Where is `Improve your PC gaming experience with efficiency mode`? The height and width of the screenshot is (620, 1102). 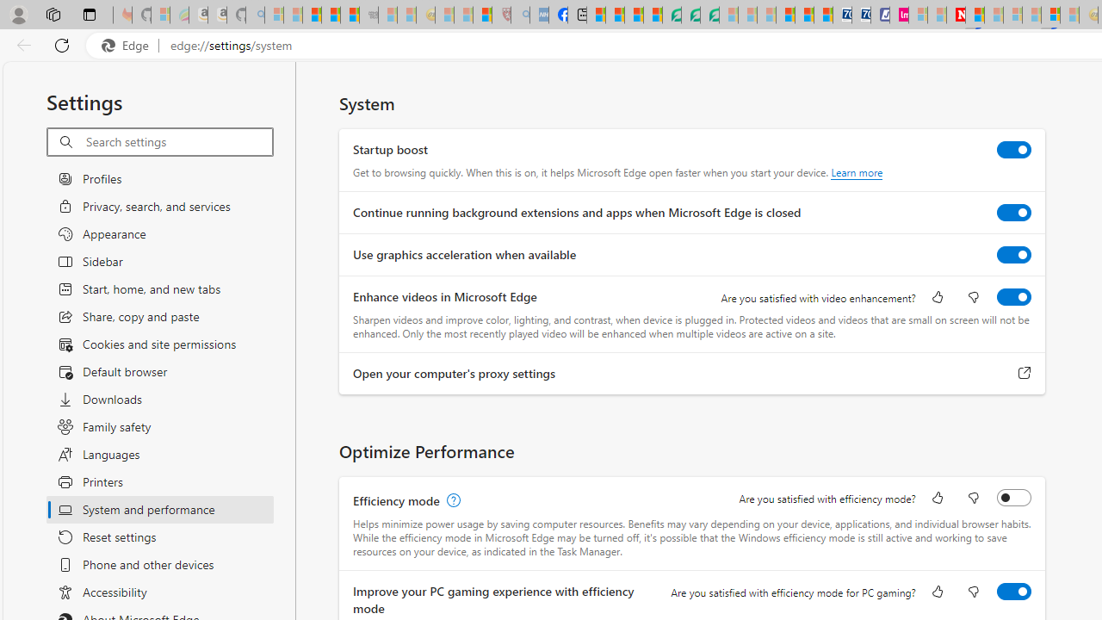 Improve your PC gaming experience with efficiency mode is located at coordinates (1014, 591).